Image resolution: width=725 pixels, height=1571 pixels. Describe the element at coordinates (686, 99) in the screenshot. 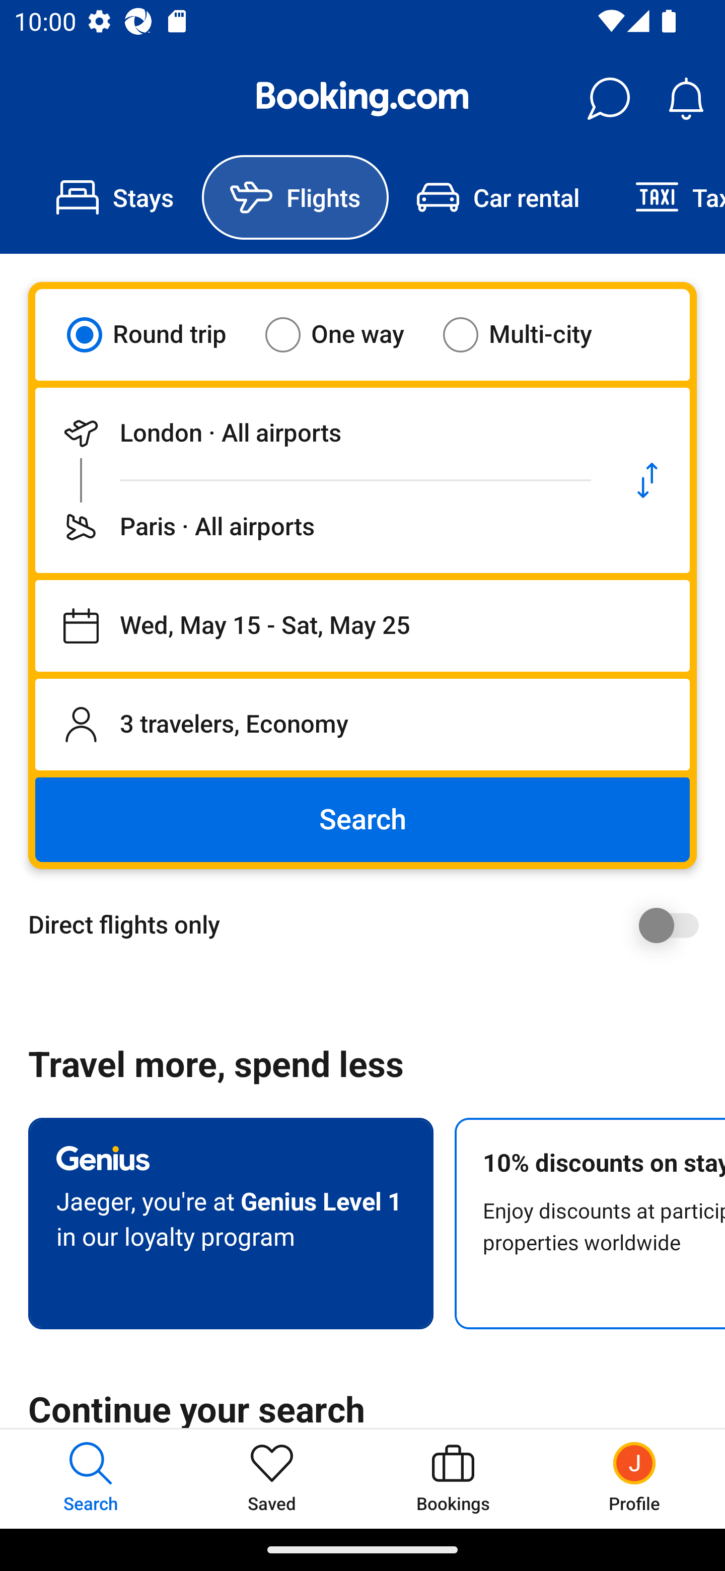

I see `Notifications` at that location.